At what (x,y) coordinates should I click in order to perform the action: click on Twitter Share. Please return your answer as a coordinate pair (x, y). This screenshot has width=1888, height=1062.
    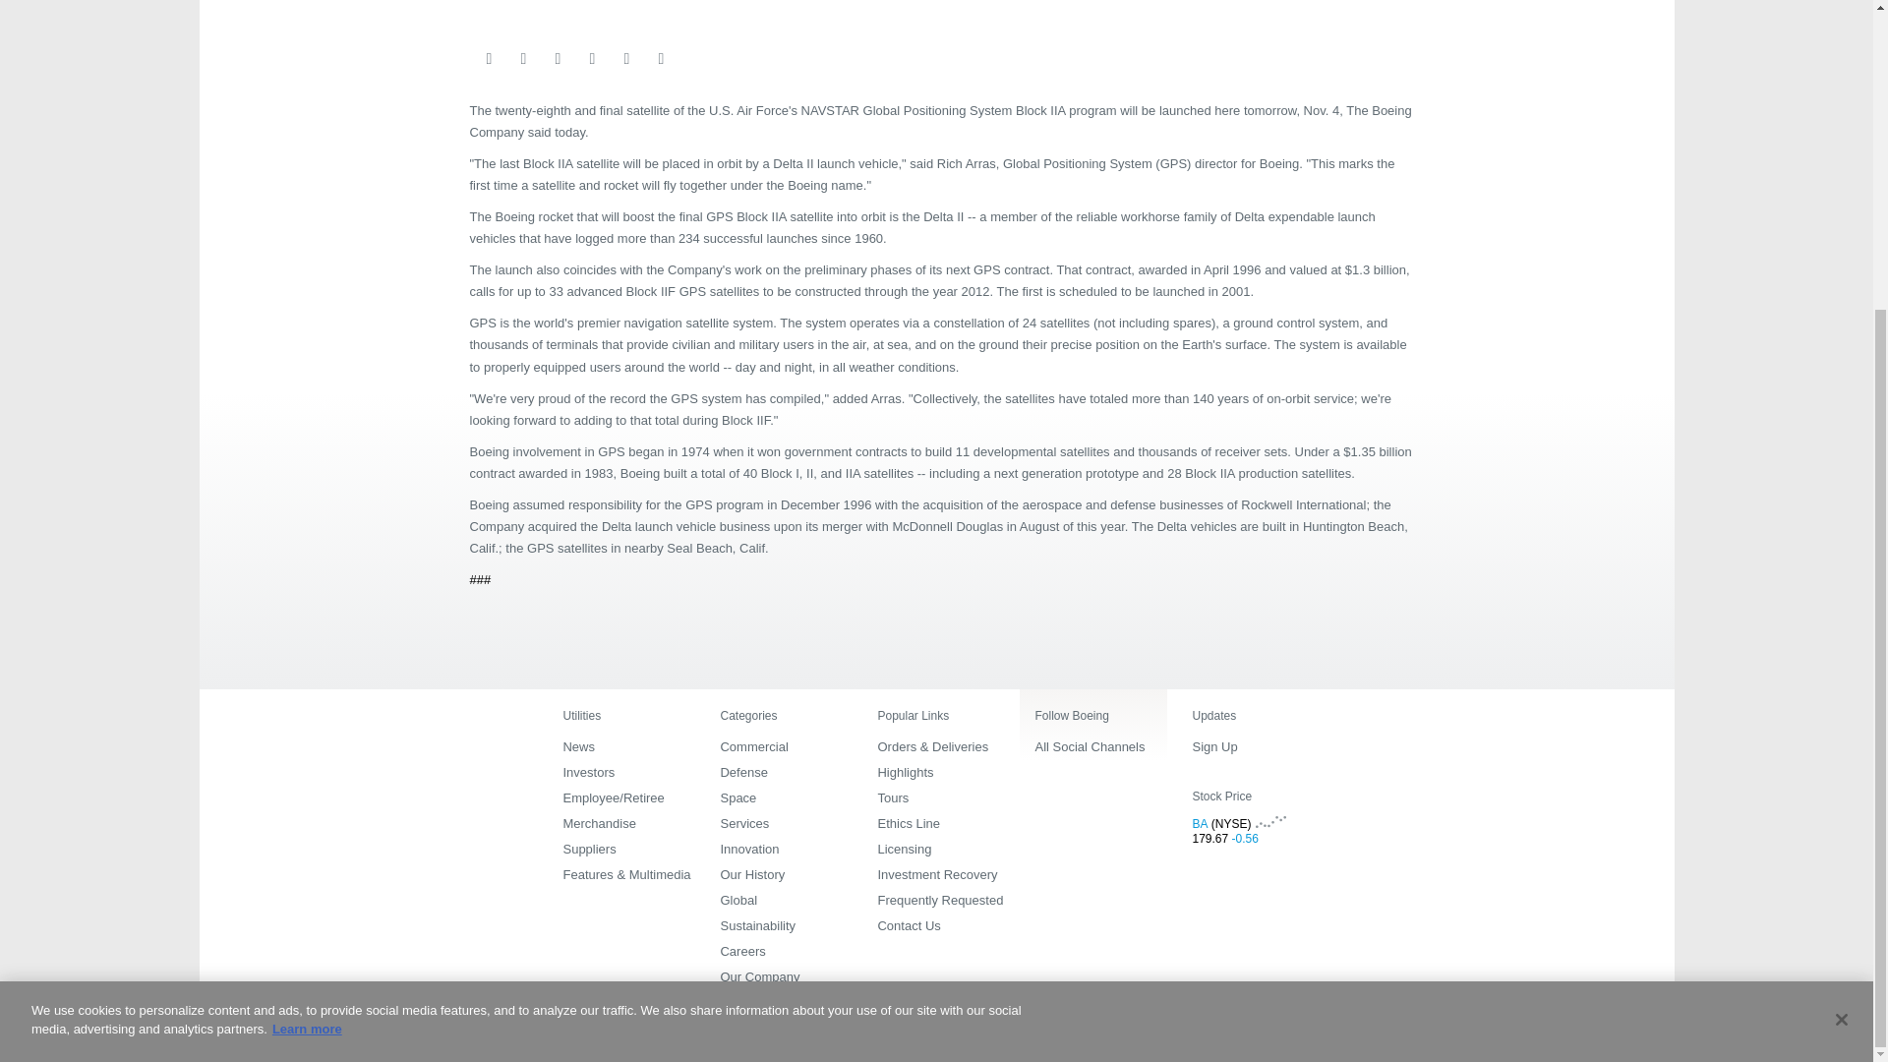
    Looking at the image, I should click on (592, 59).